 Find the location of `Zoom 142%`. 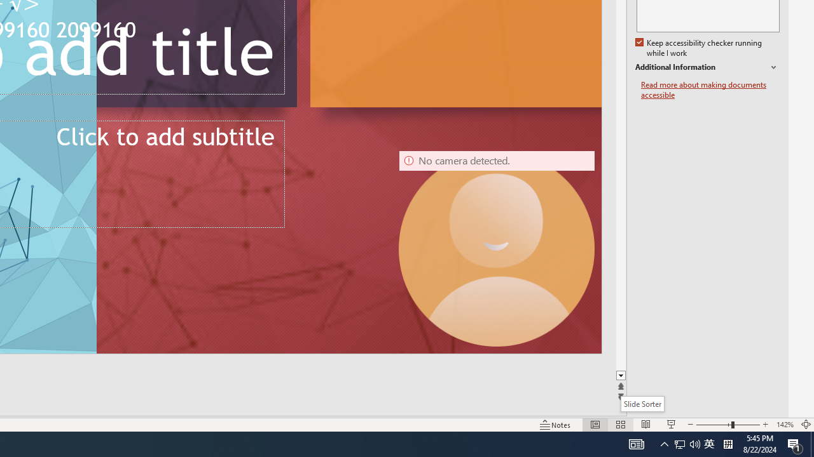

Zoom 142% is located at coordinates (785, 424).